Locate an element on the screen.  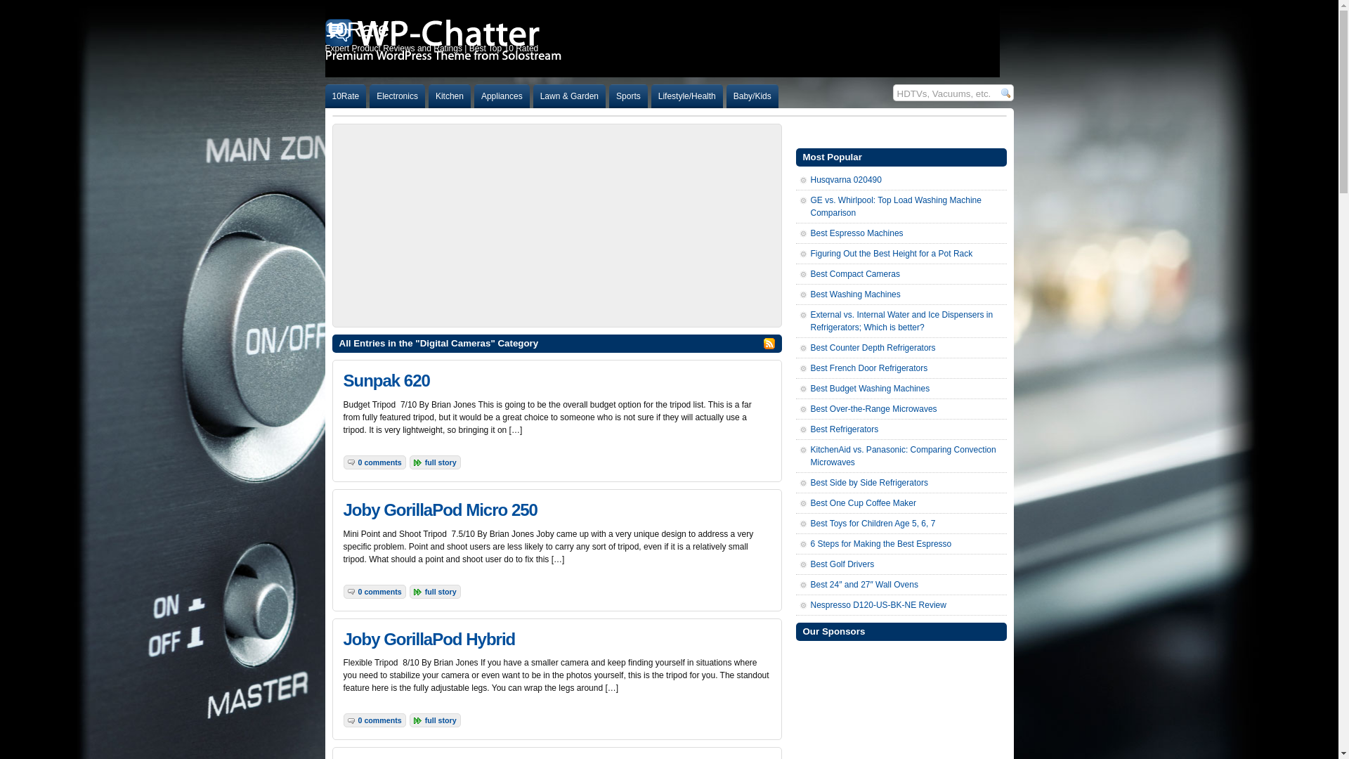
Best Washing Machines is located at coordinates (856, 294).